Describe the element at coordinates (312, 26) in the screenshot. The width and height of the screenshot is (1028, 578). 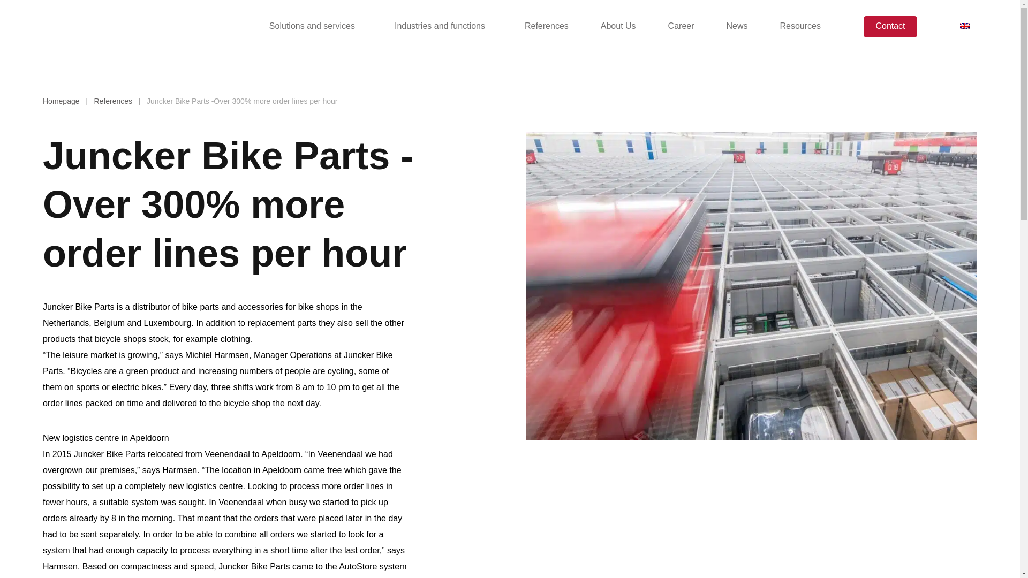
I see `Solutions and services` at that location.